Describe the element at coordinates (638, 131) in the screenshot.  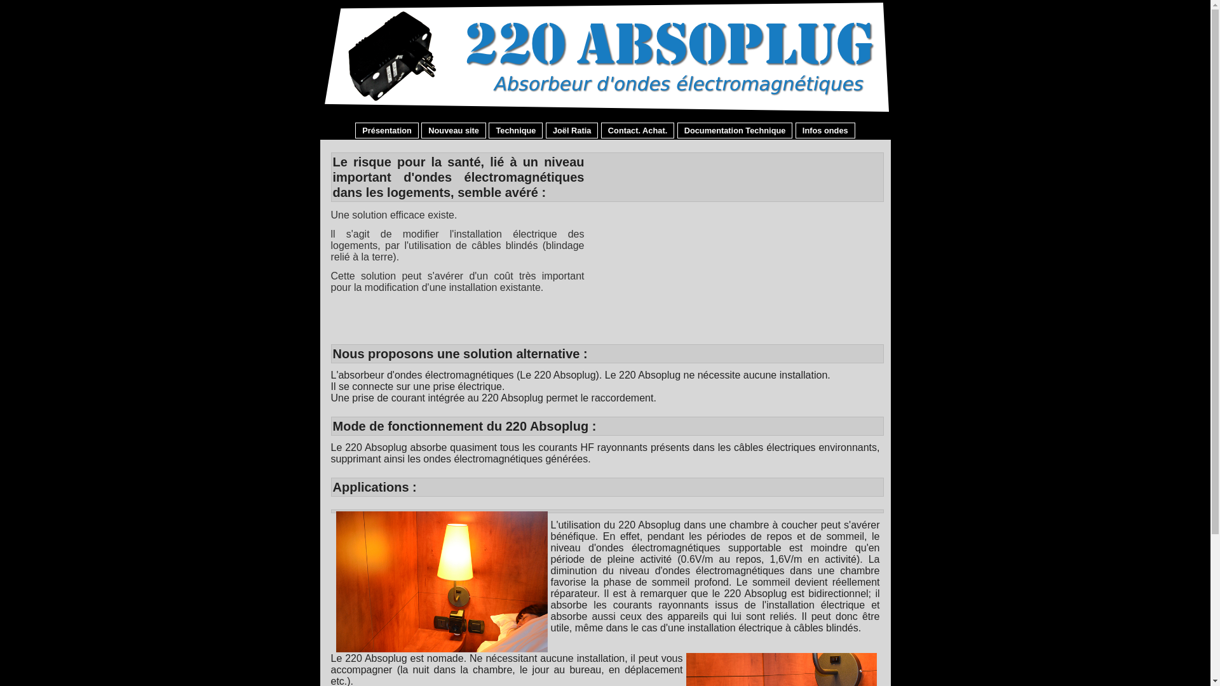
I see `Contact. Achat.` at that location.